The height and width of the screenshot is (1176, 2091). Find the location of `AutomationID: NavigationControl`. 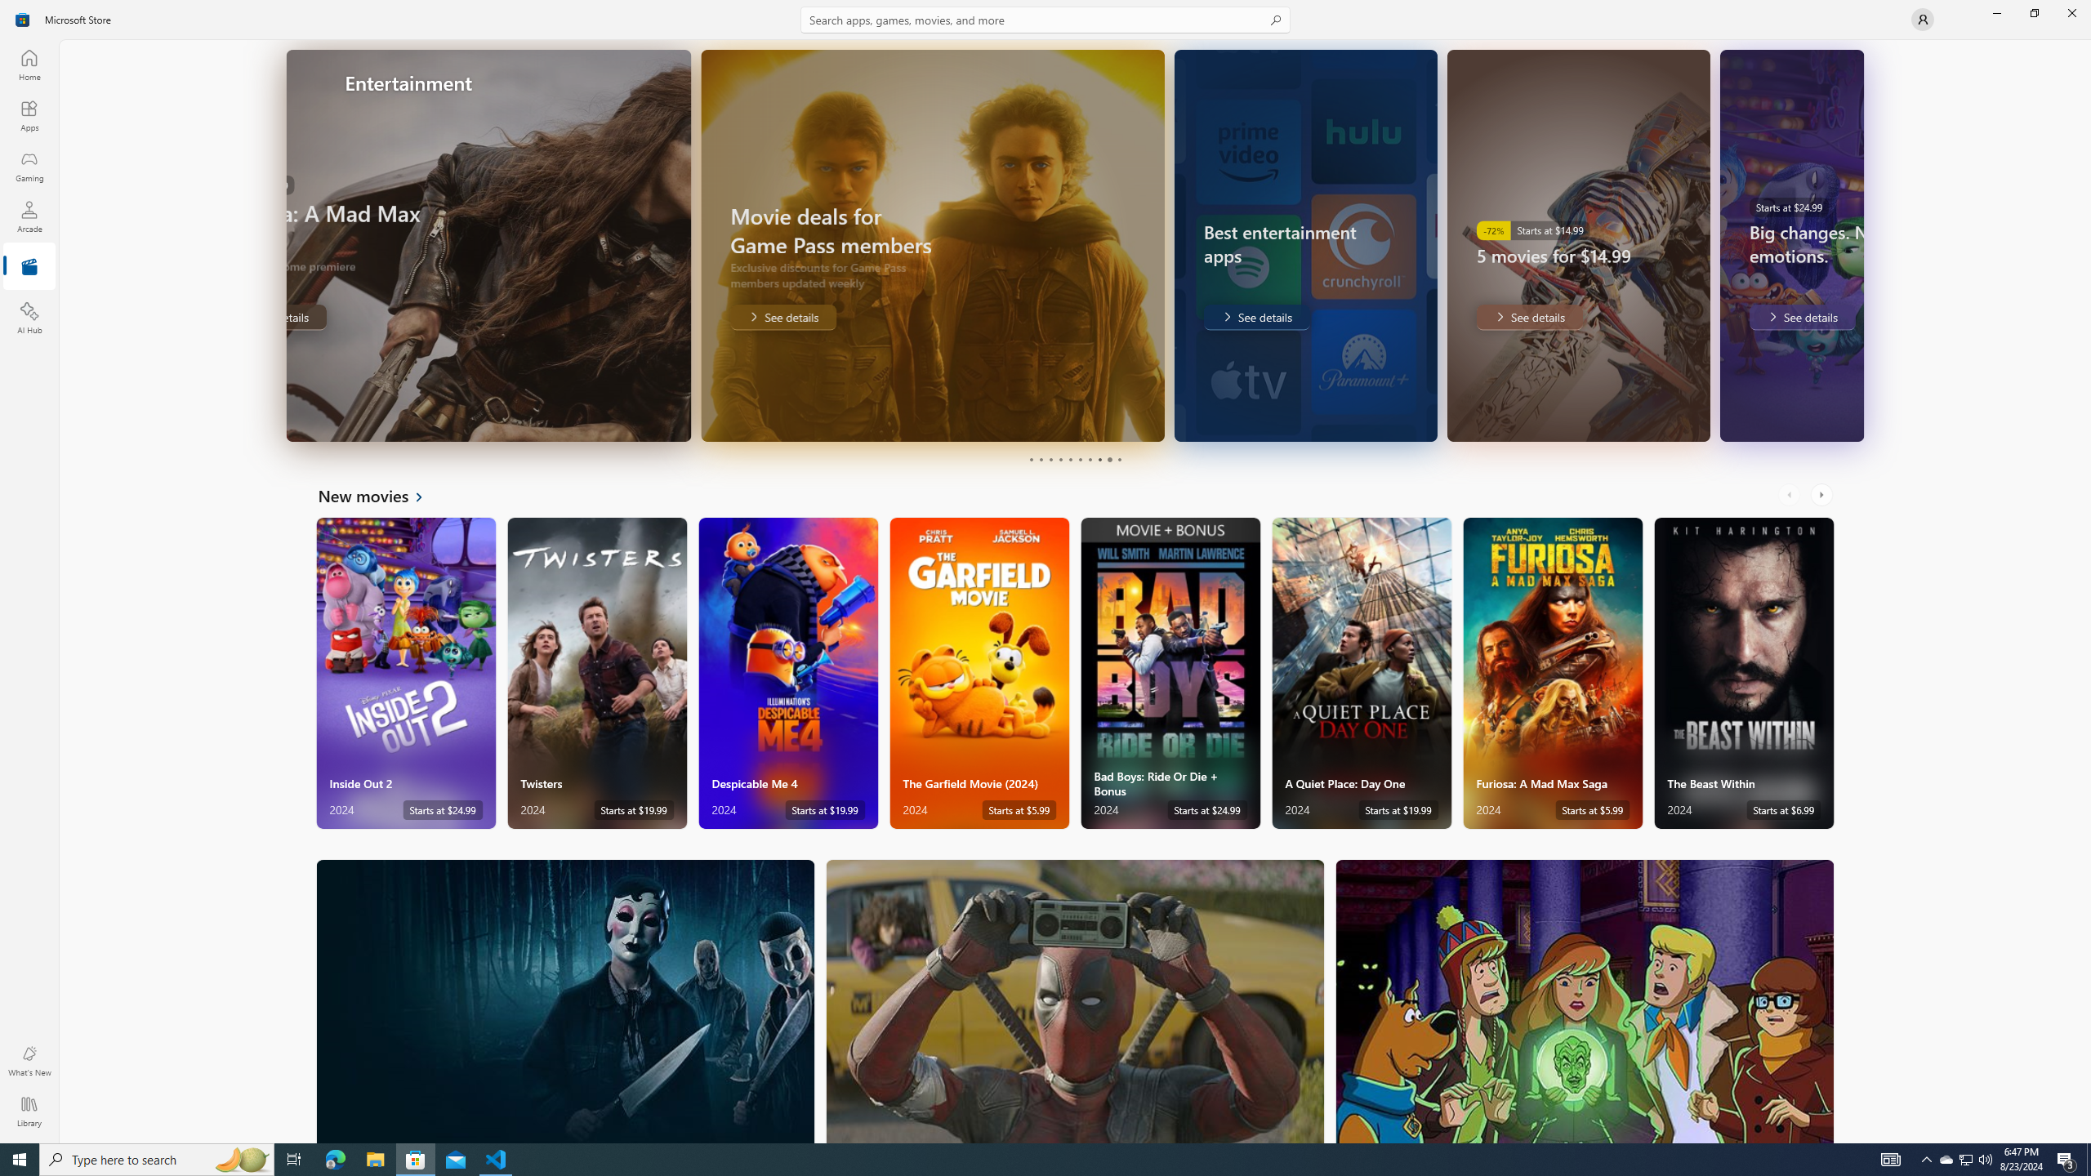

AutomationID: NavigationControl is located at coordinates (1045, 572).